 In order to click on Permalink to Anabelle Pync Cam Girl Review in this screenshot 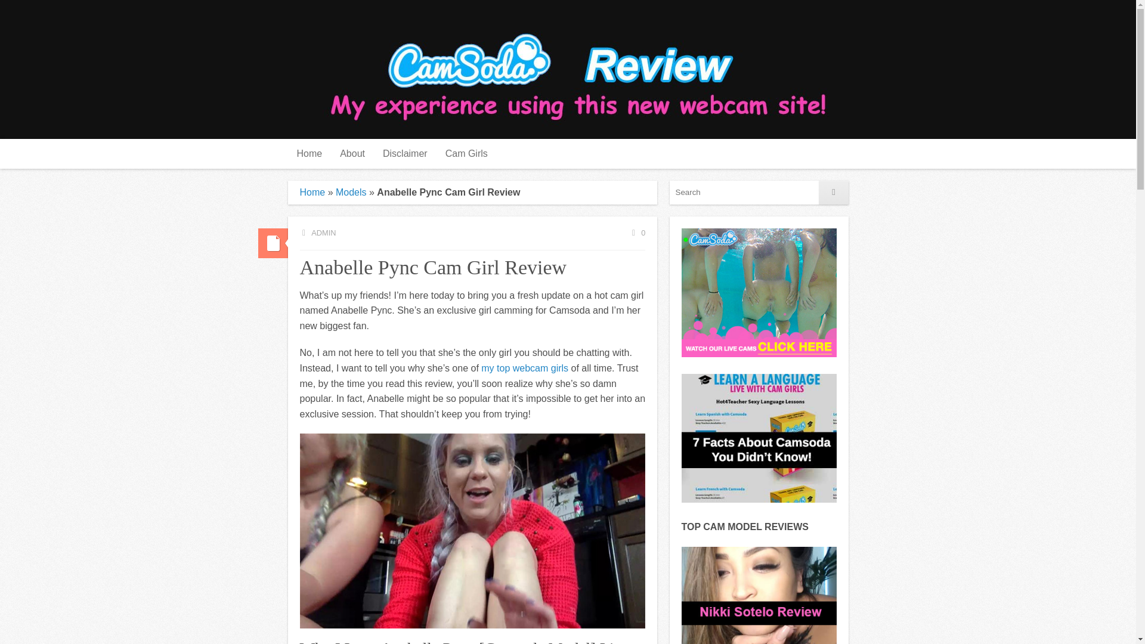, I will do `click(272, 243)`.